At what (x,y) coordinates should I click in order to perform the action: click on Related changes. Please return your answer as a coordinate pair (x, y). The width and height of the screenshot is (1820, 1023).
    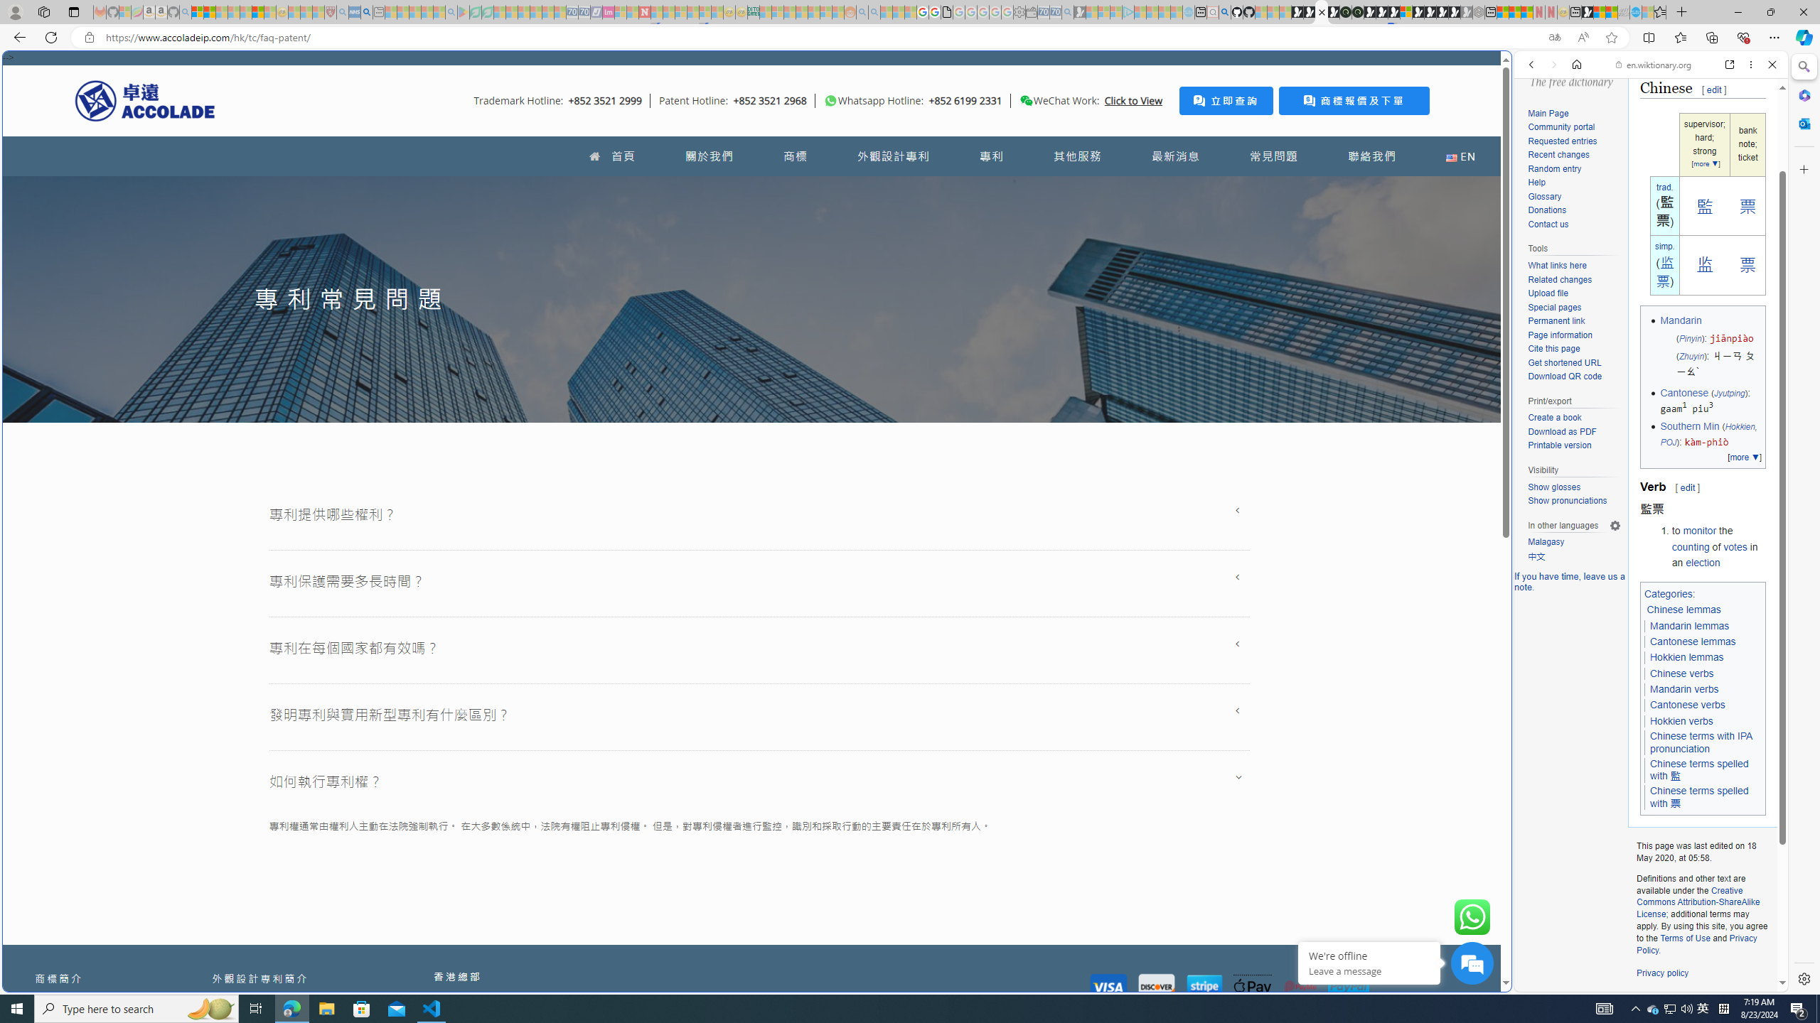
    Looking at the image, I should click on (1574, 280).